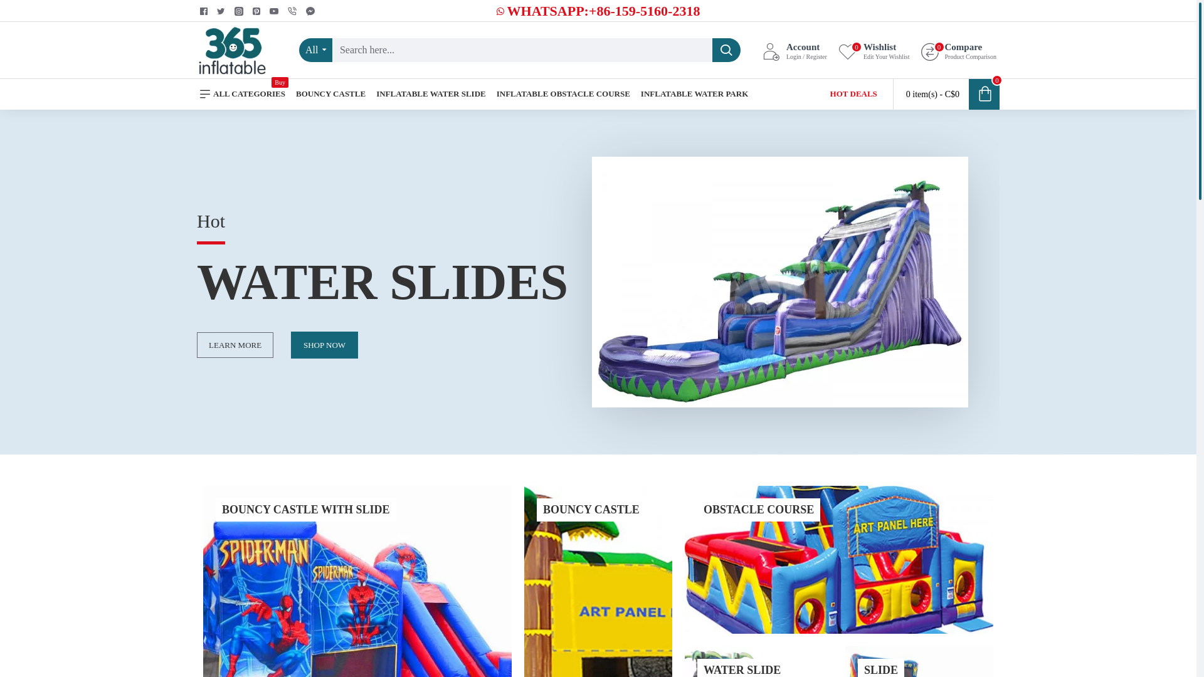 This screenshot has width=1204, height=677. I want to click on INFLATABLE WATER SLIDE, so click(431, 94).